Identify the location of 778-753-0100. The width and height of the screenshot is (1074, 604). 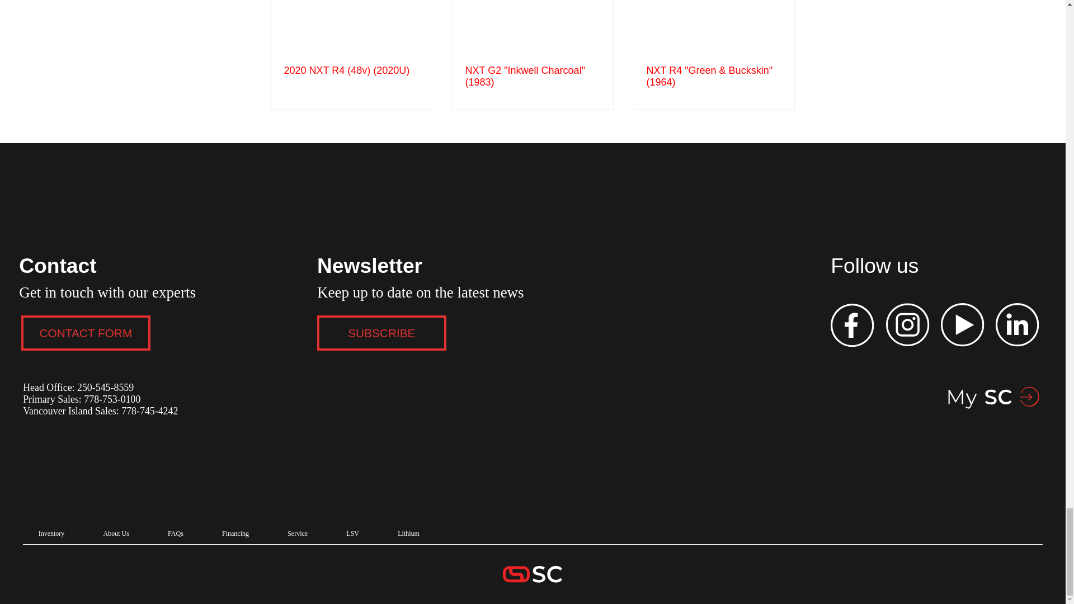
(111, 399).